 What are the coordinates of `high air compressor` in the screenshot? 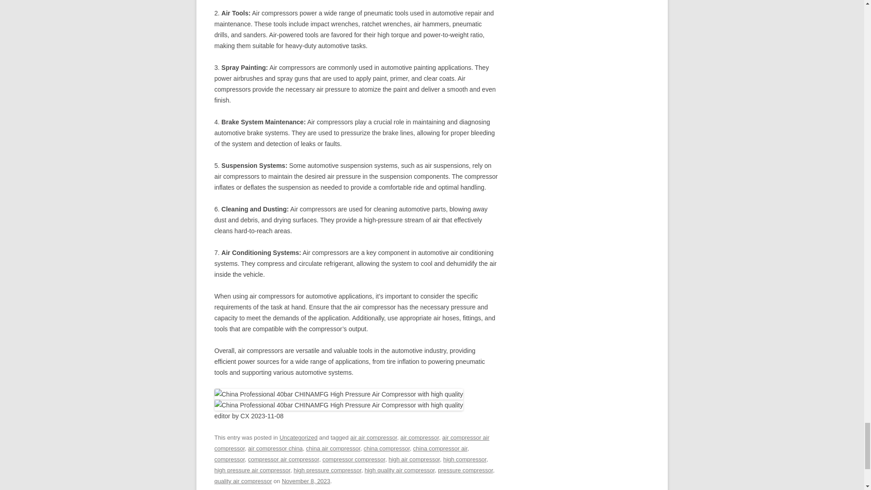 It's located at (414, 459).